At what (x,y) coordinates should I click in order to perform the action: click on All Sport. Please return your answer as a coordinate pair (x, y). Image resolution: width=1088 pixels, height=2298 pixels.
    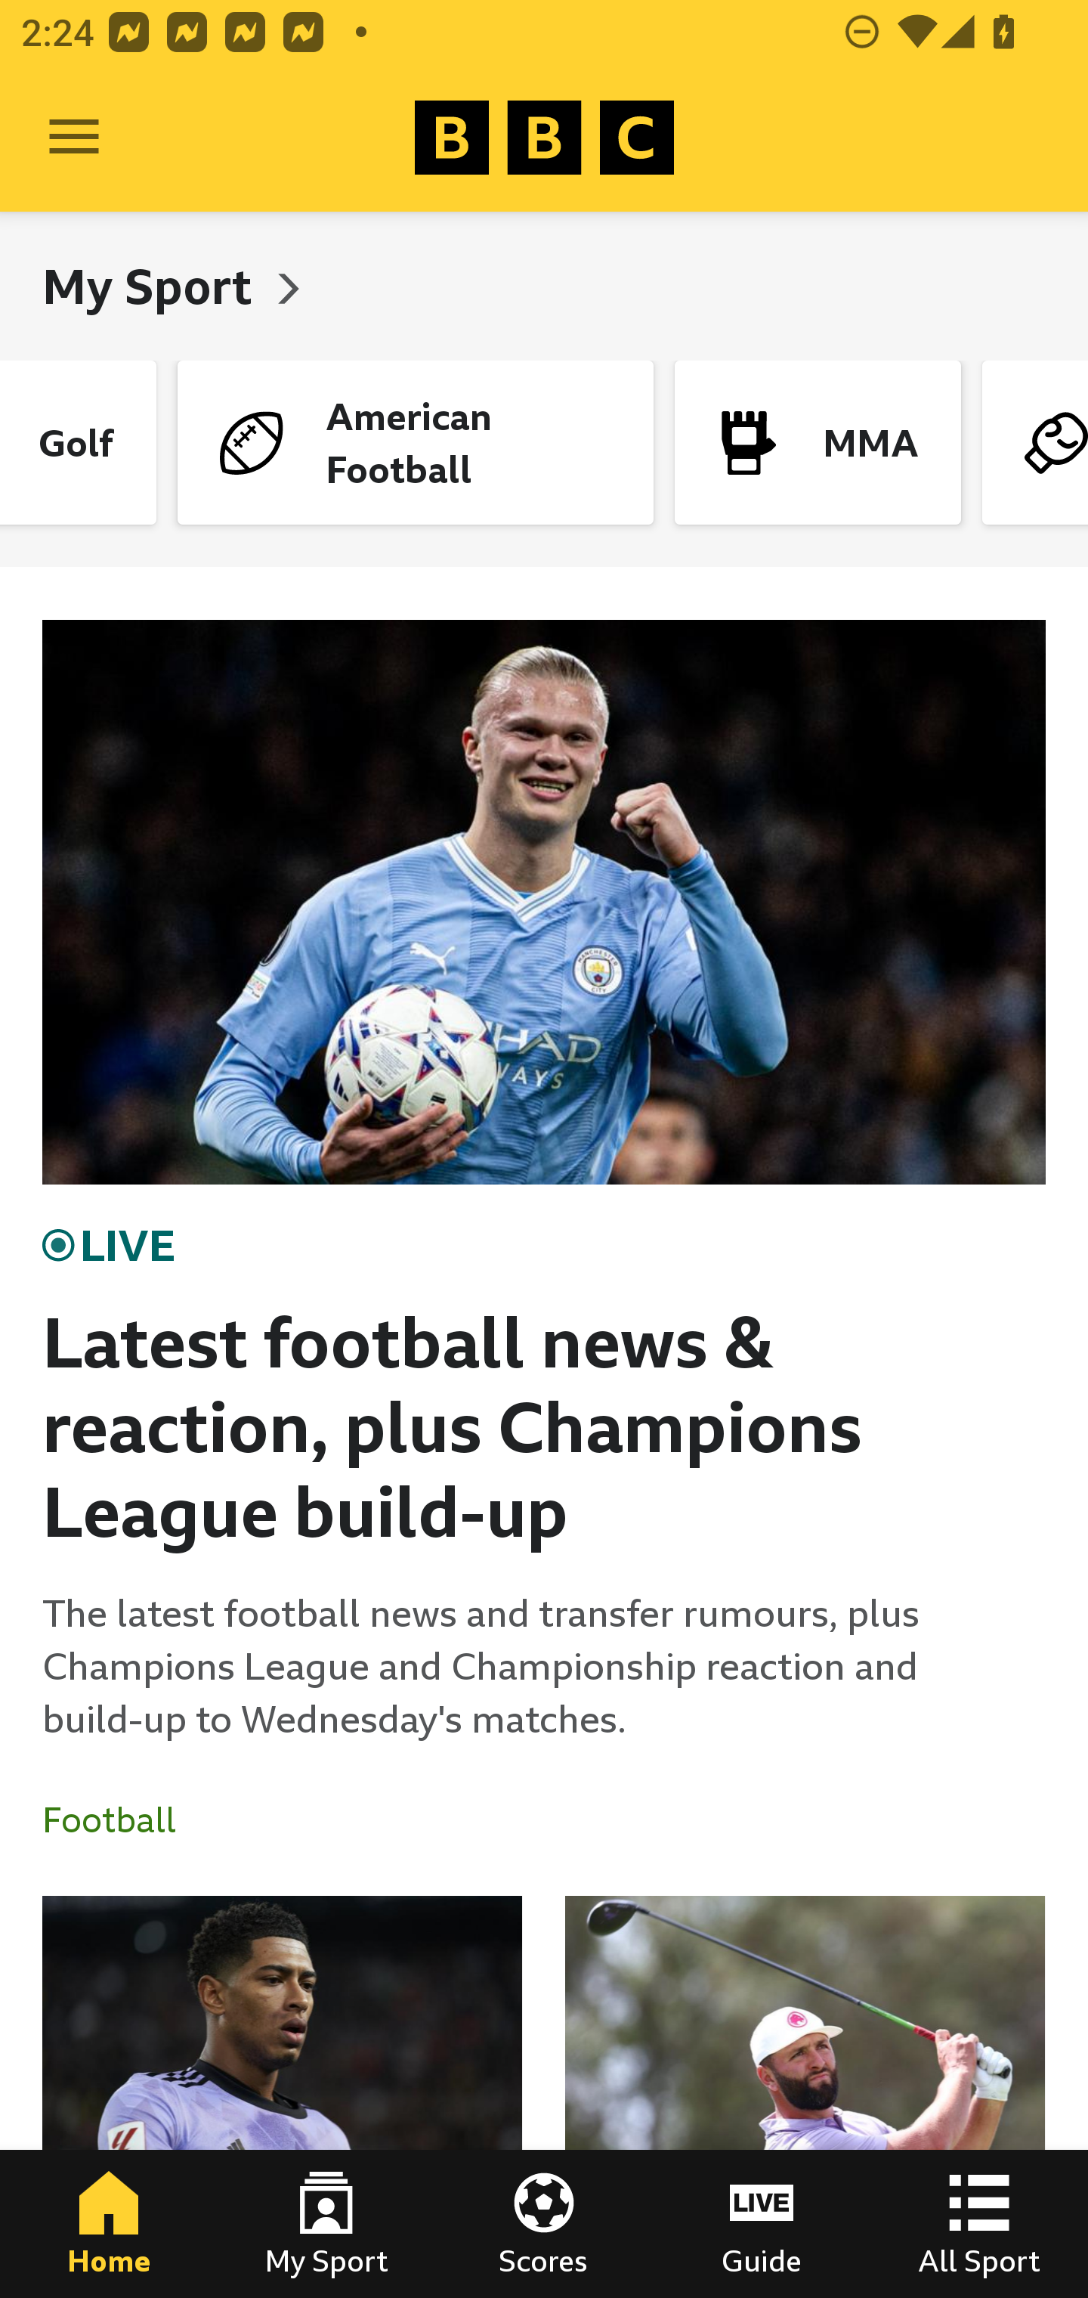
    Looking at the image, I should click on (979, 2224).